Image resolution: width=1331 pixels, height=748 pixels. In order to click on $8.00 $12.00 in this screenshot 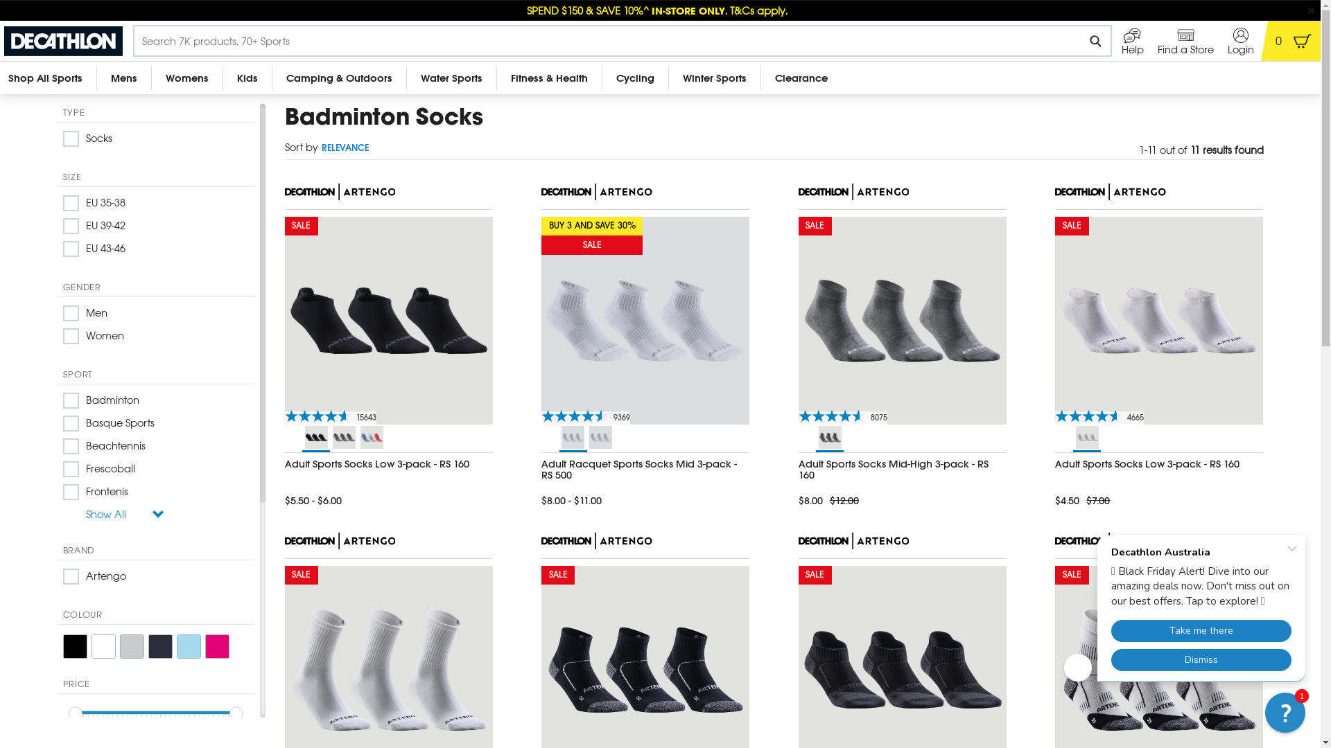, I will do `click(903, 499)`.